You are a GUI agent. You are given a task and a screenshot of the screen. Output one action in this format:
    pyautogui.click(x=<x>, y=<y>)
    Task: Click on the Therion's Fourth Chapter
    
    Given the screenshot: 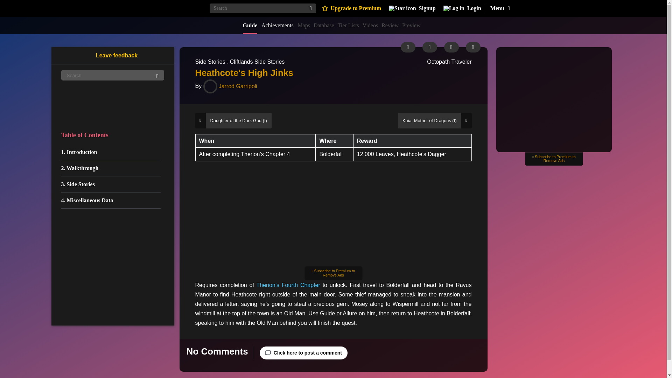 What is the action you would take?
    pyautogui.click(x=288, y=285)
    